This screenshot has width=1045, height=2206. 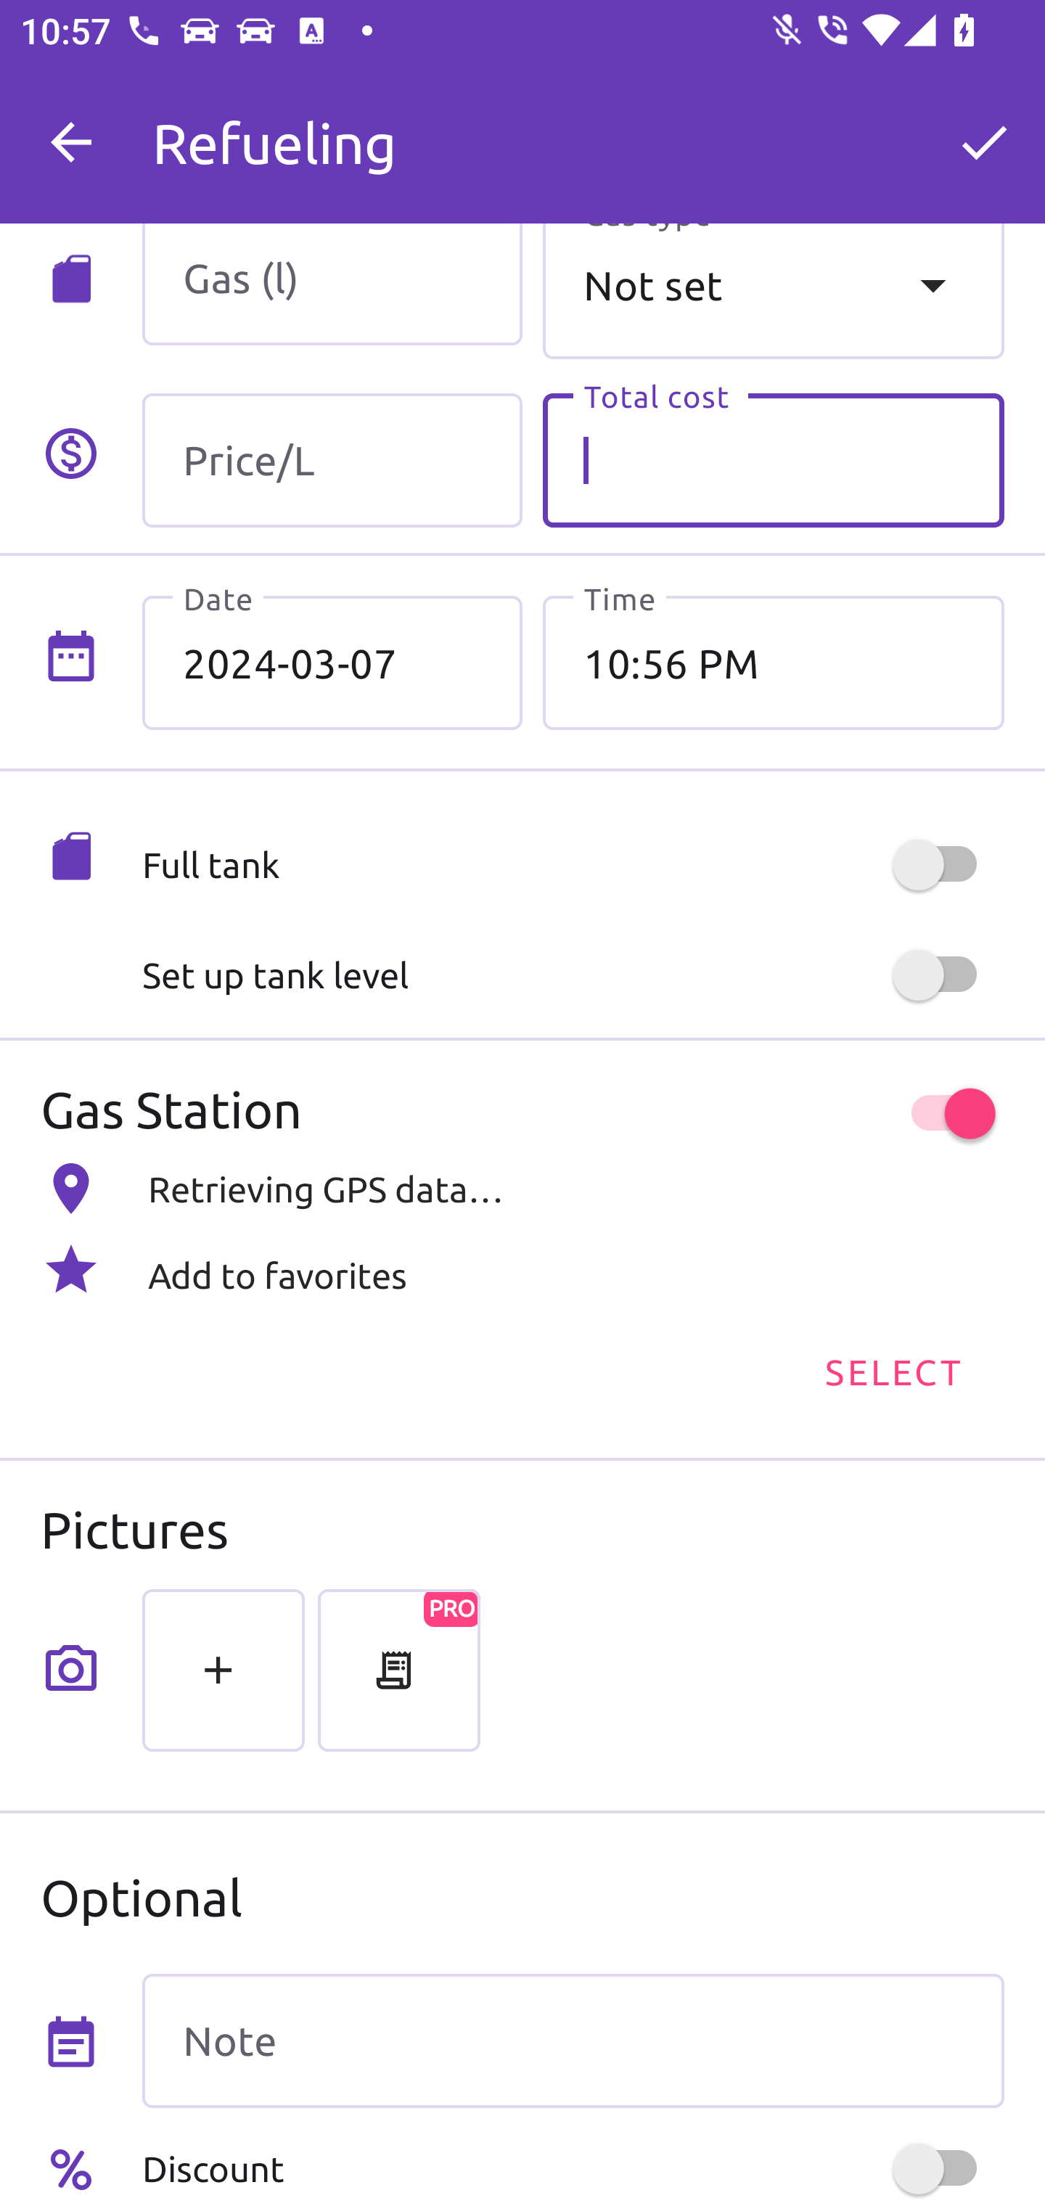 I want to click on Price/L, so click(x=332, y=460).